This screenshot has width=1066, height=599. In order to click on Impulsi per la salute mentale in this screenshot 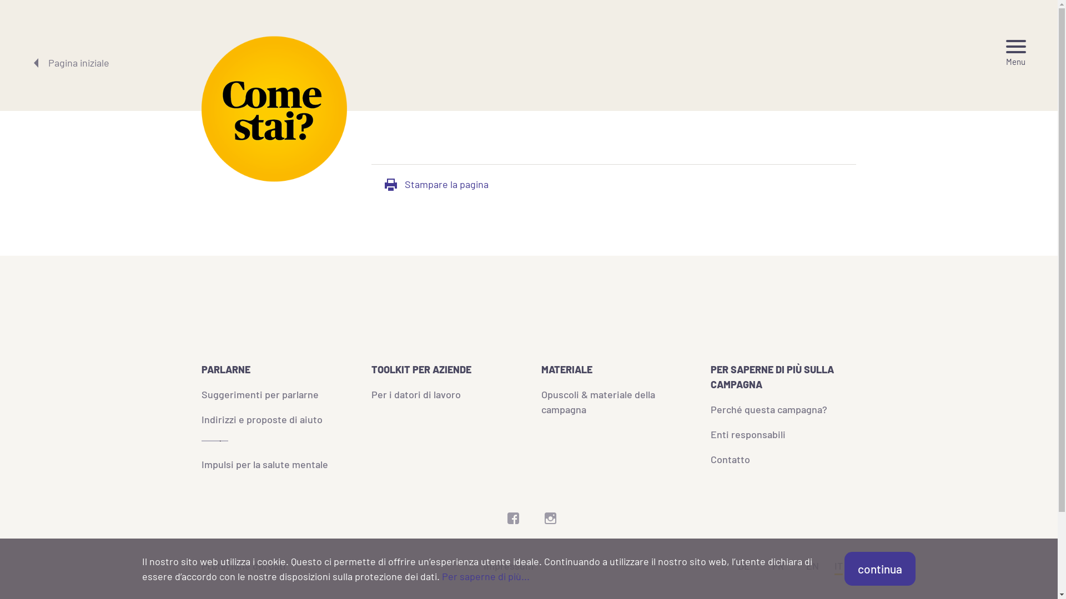, I will do `click(265, 464)`.